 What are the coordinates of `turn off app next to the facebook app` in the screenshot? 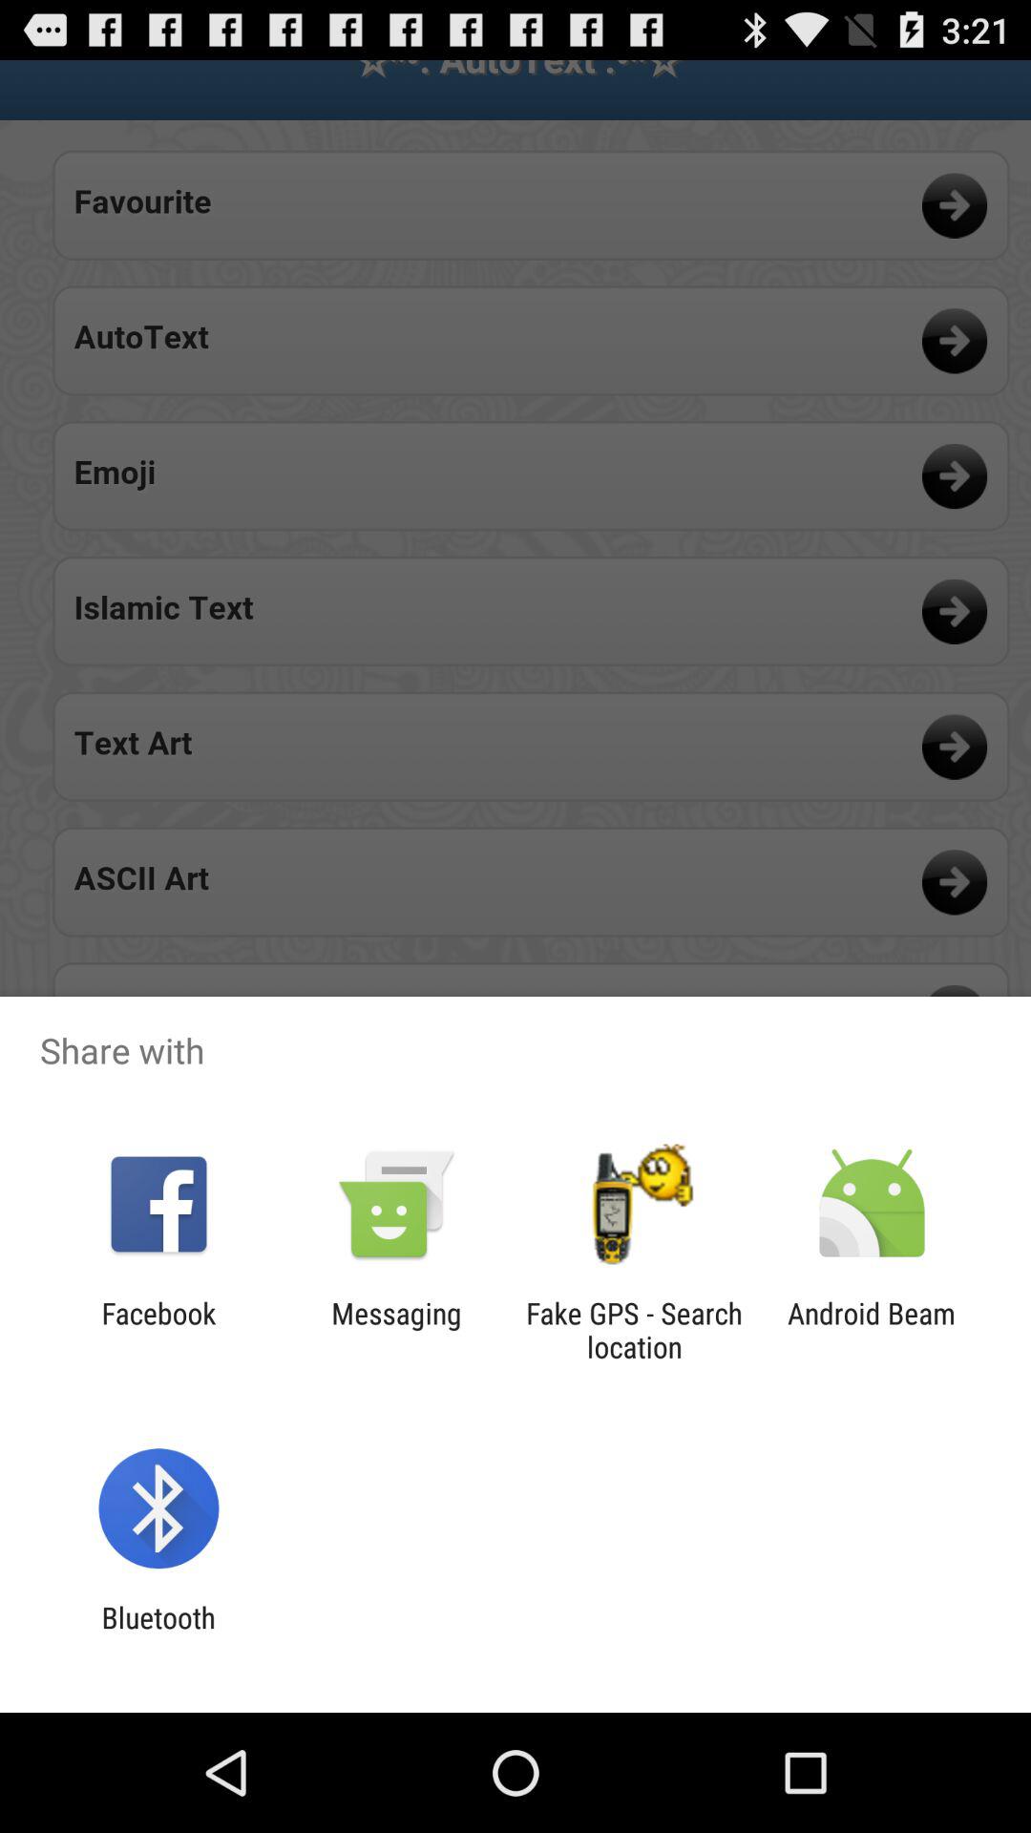 It's located at (396, 1330).